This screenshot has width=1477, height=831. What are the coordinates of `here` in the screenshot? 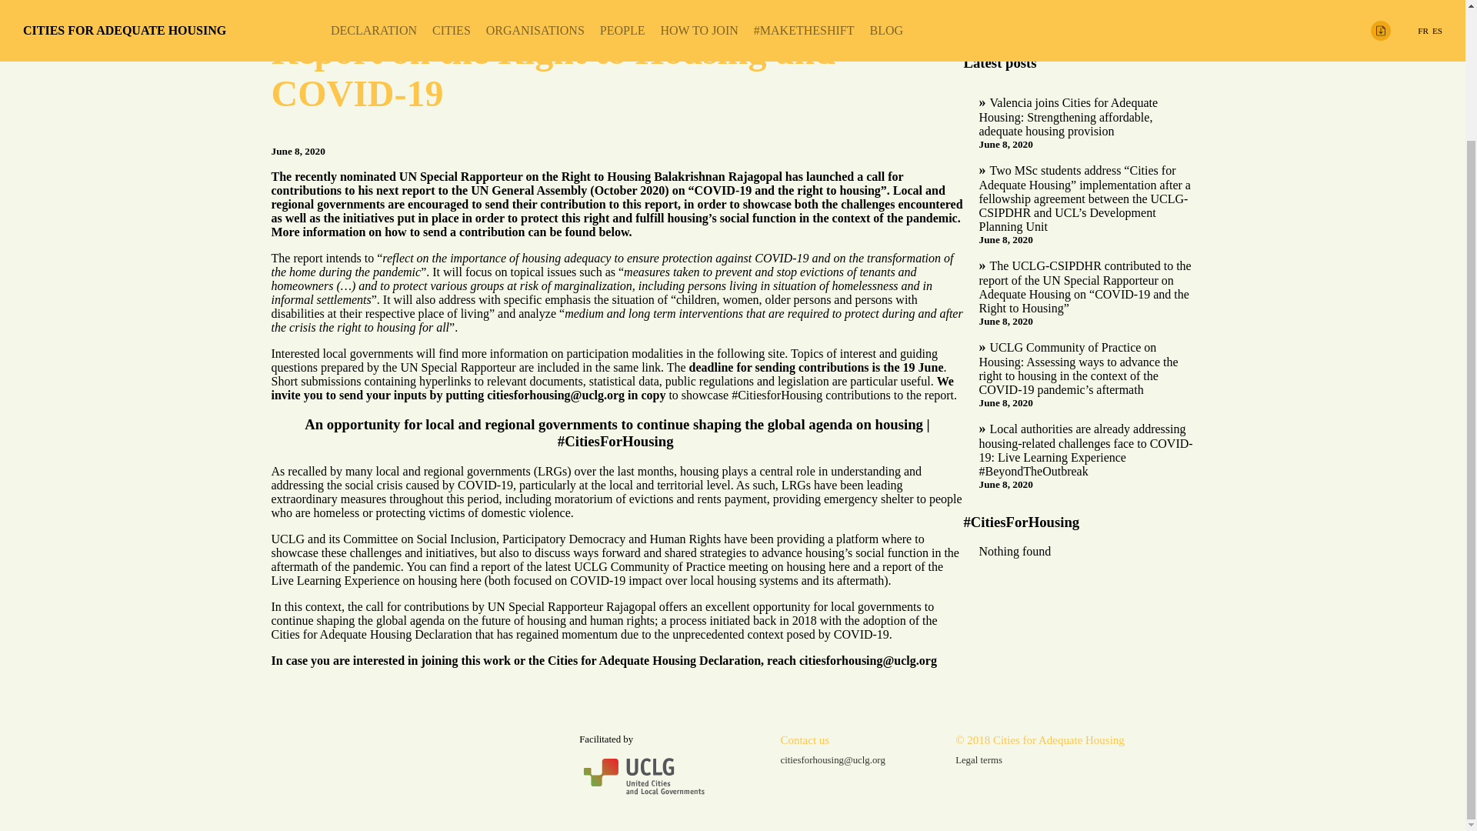 It's located at (470, 580).